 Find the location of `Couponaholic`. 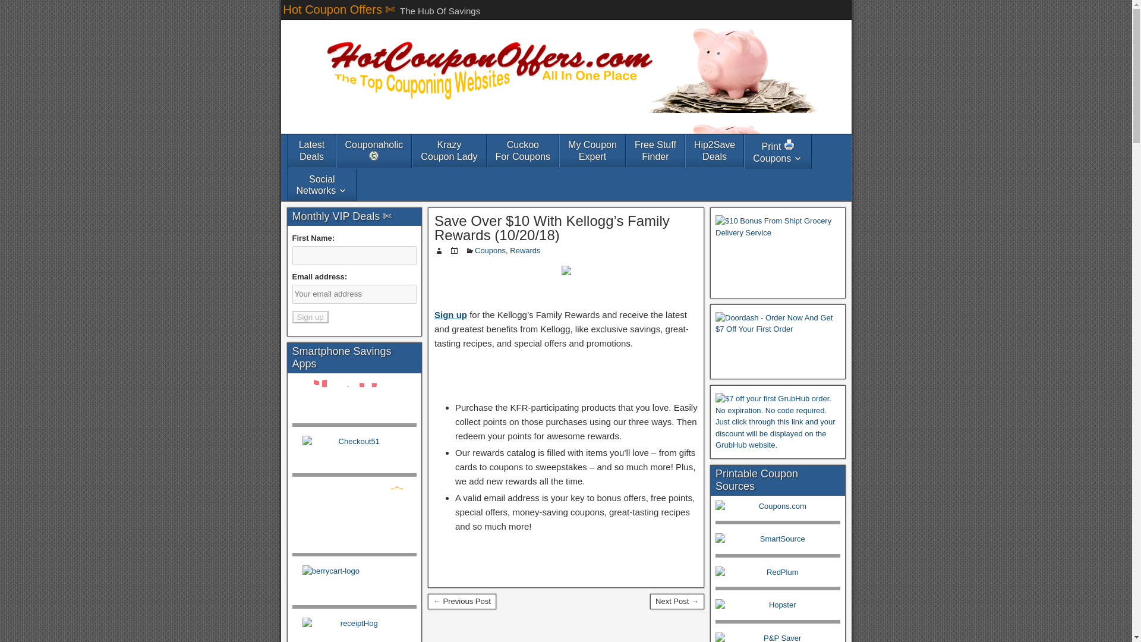

Couponaholic is located at coordinates (310, 317).